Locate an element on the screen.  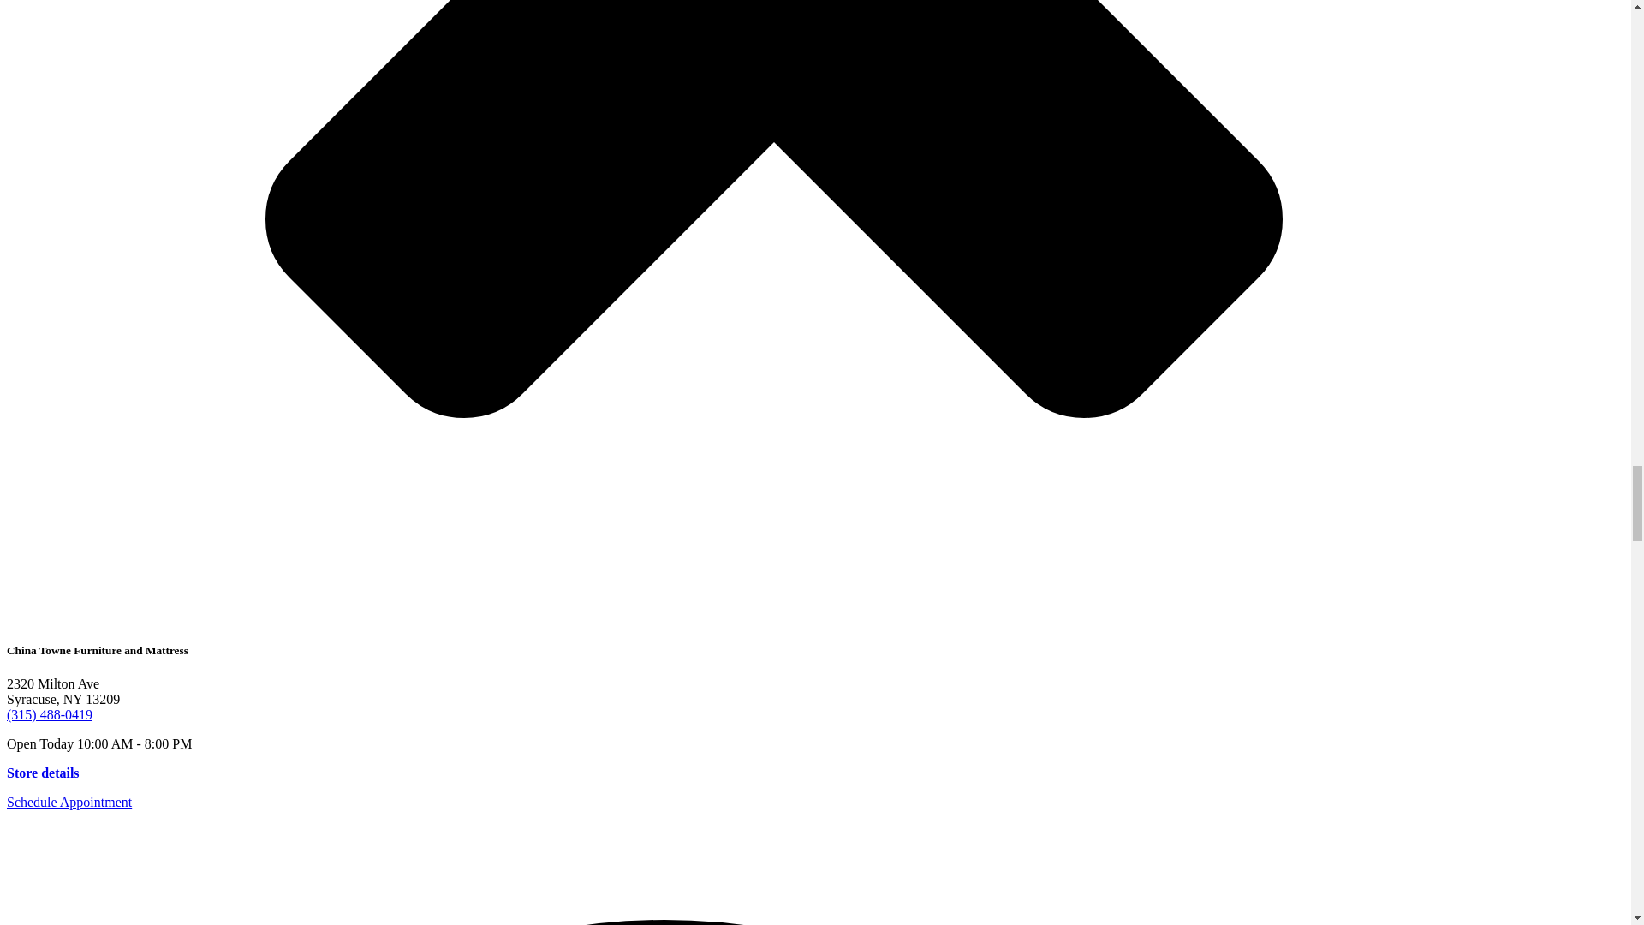
Schedule Appointment is located at coordinates (68, 802).